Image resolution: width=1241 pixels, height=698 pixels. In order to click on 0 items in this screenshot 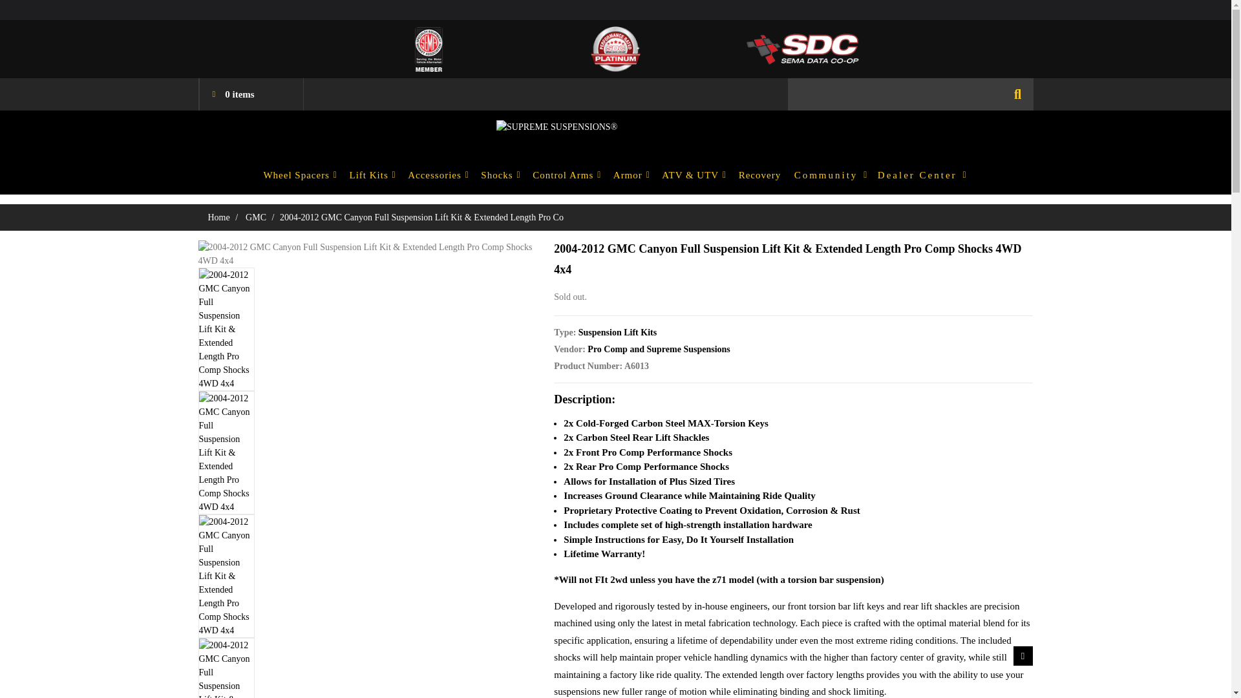, I will do `click(251, 94)`.